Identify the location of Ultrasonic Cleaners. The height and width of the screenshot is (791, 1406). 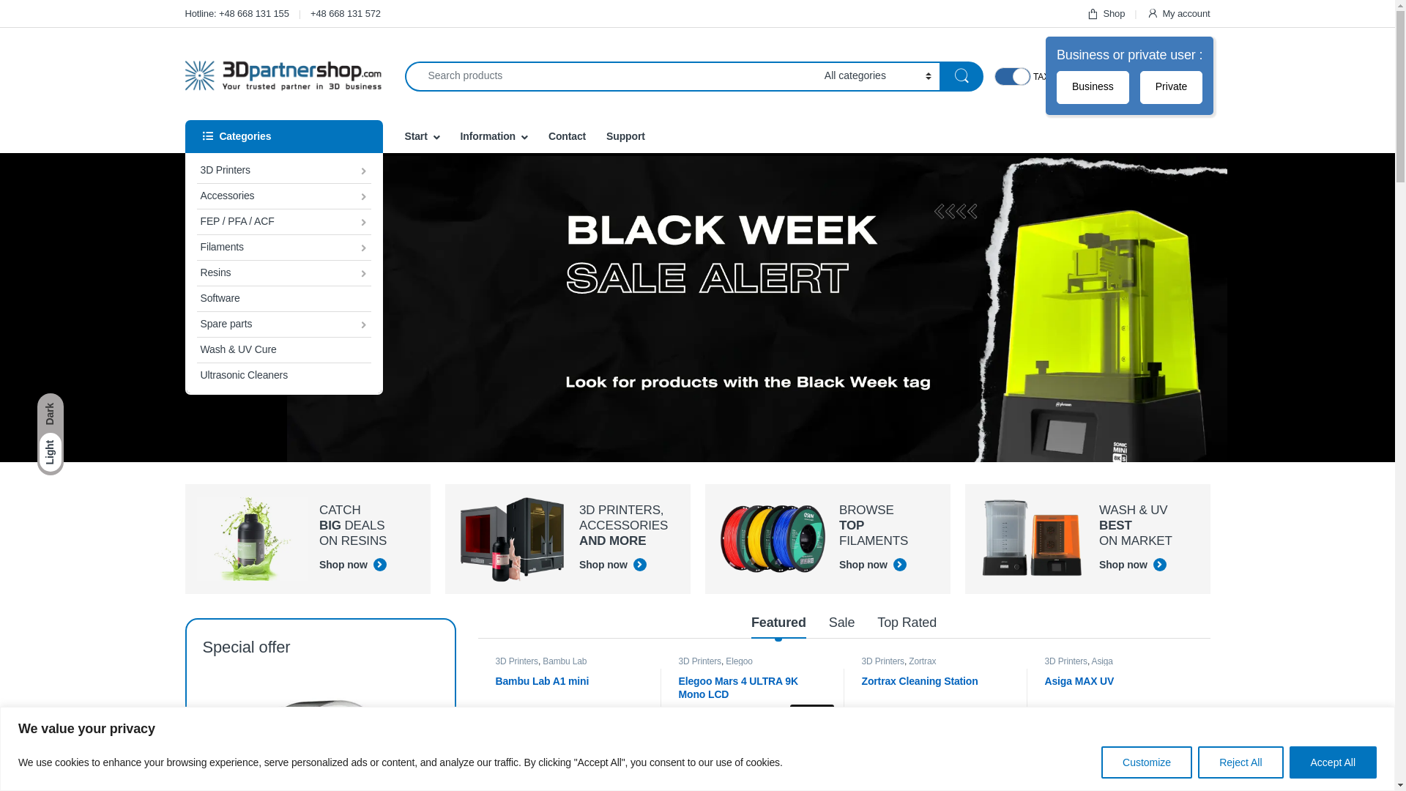
(283, 376).